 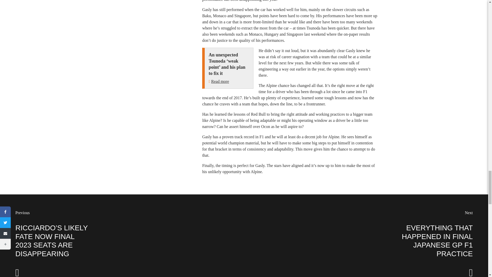 I want to click on Read more, so click(x=220, y=81).